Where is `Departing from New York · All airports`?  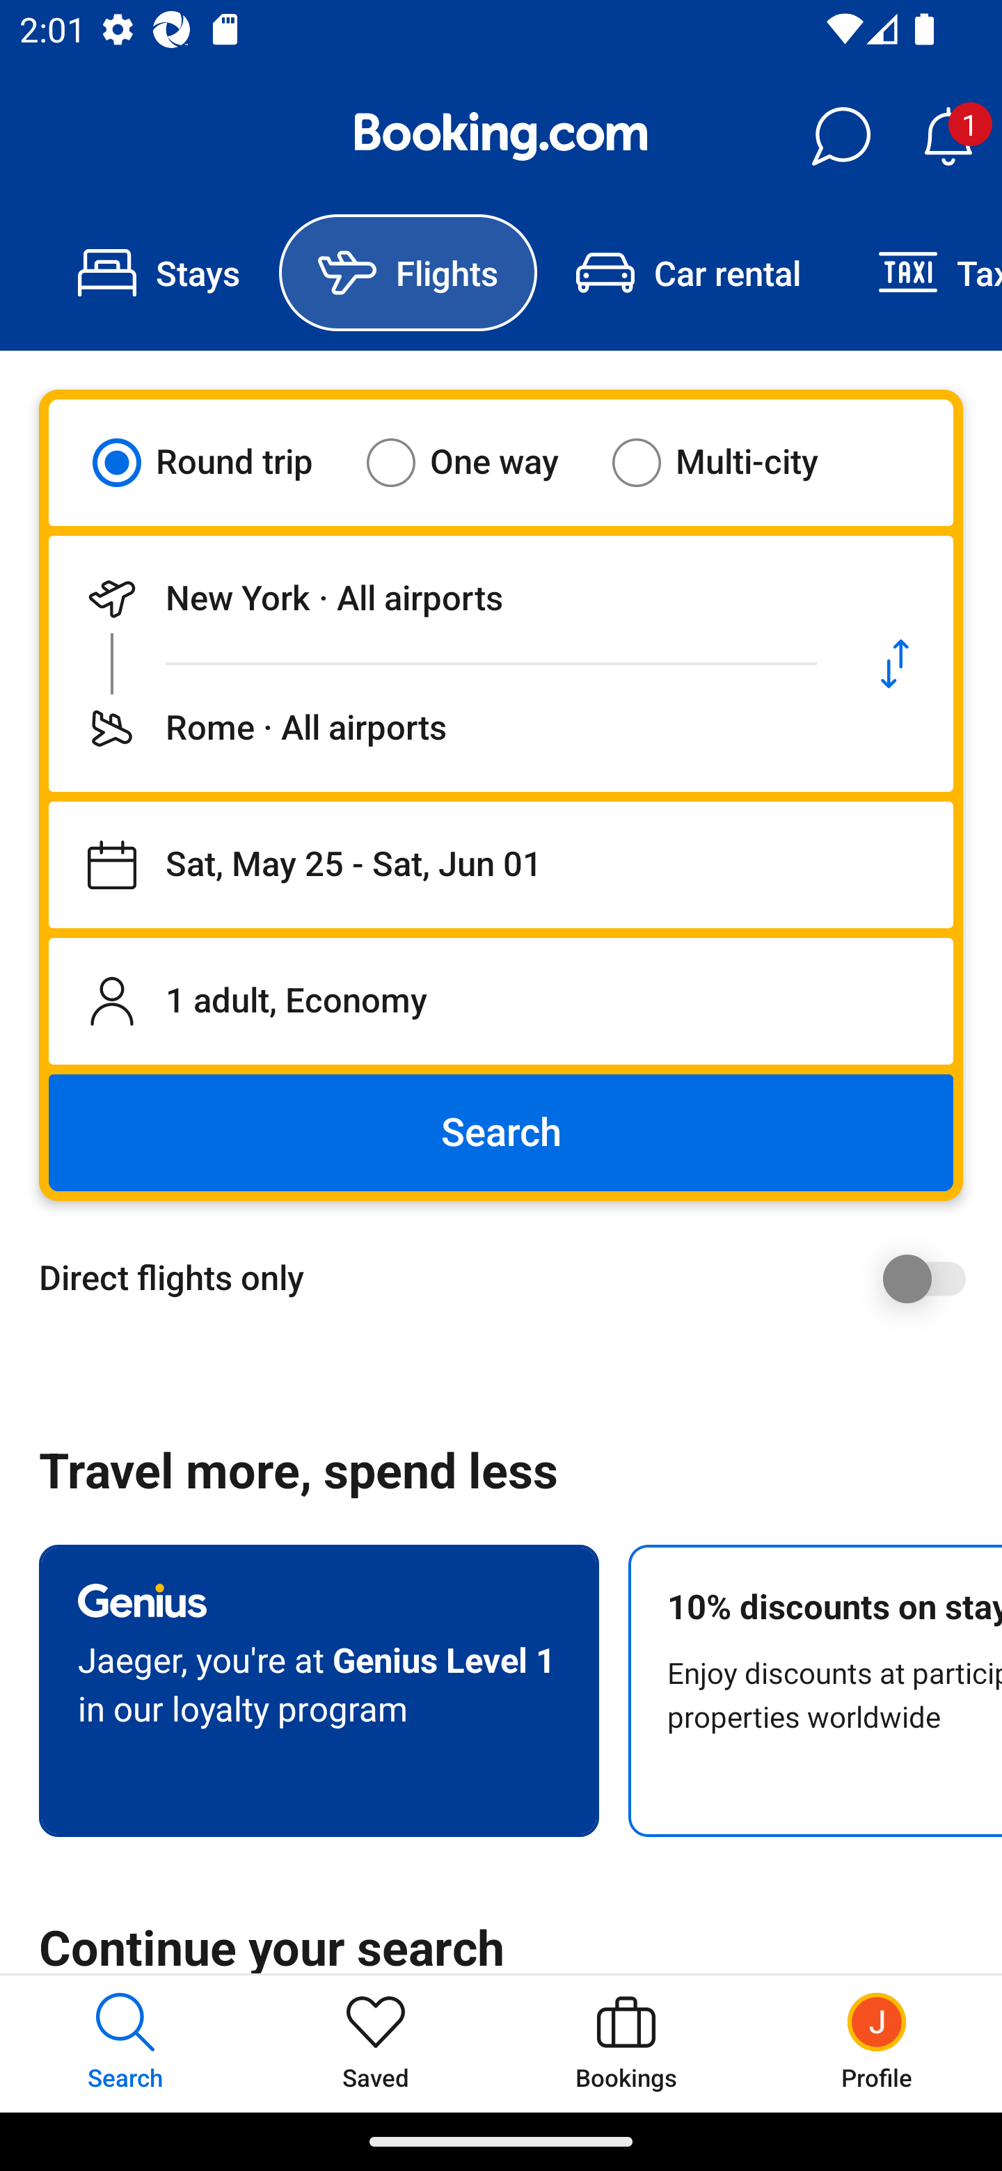
Departing from New York · All airports is located at coordinates (443, 598).